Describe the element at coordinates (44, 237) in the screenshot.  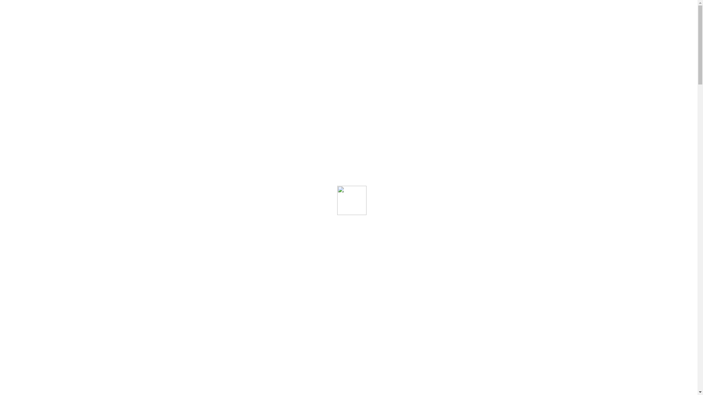
I see `BIM Family Library` at that location.